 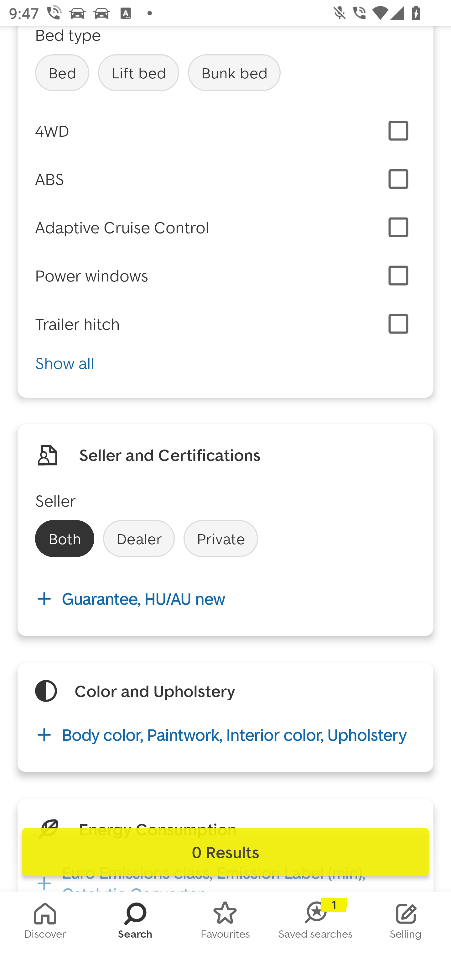 I want to click on Show all, so click(x=225, y=363).